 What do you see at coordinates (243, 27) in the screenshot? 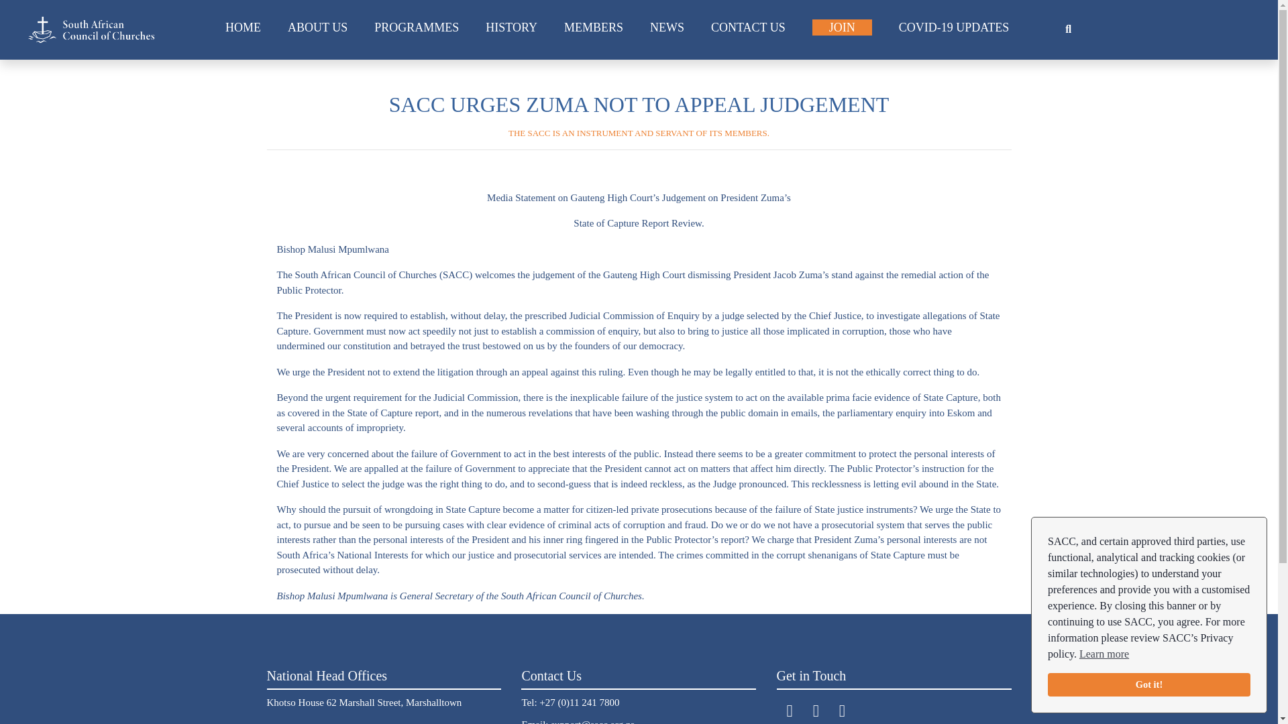
I see `HOME` at bounding box center [243, 27].